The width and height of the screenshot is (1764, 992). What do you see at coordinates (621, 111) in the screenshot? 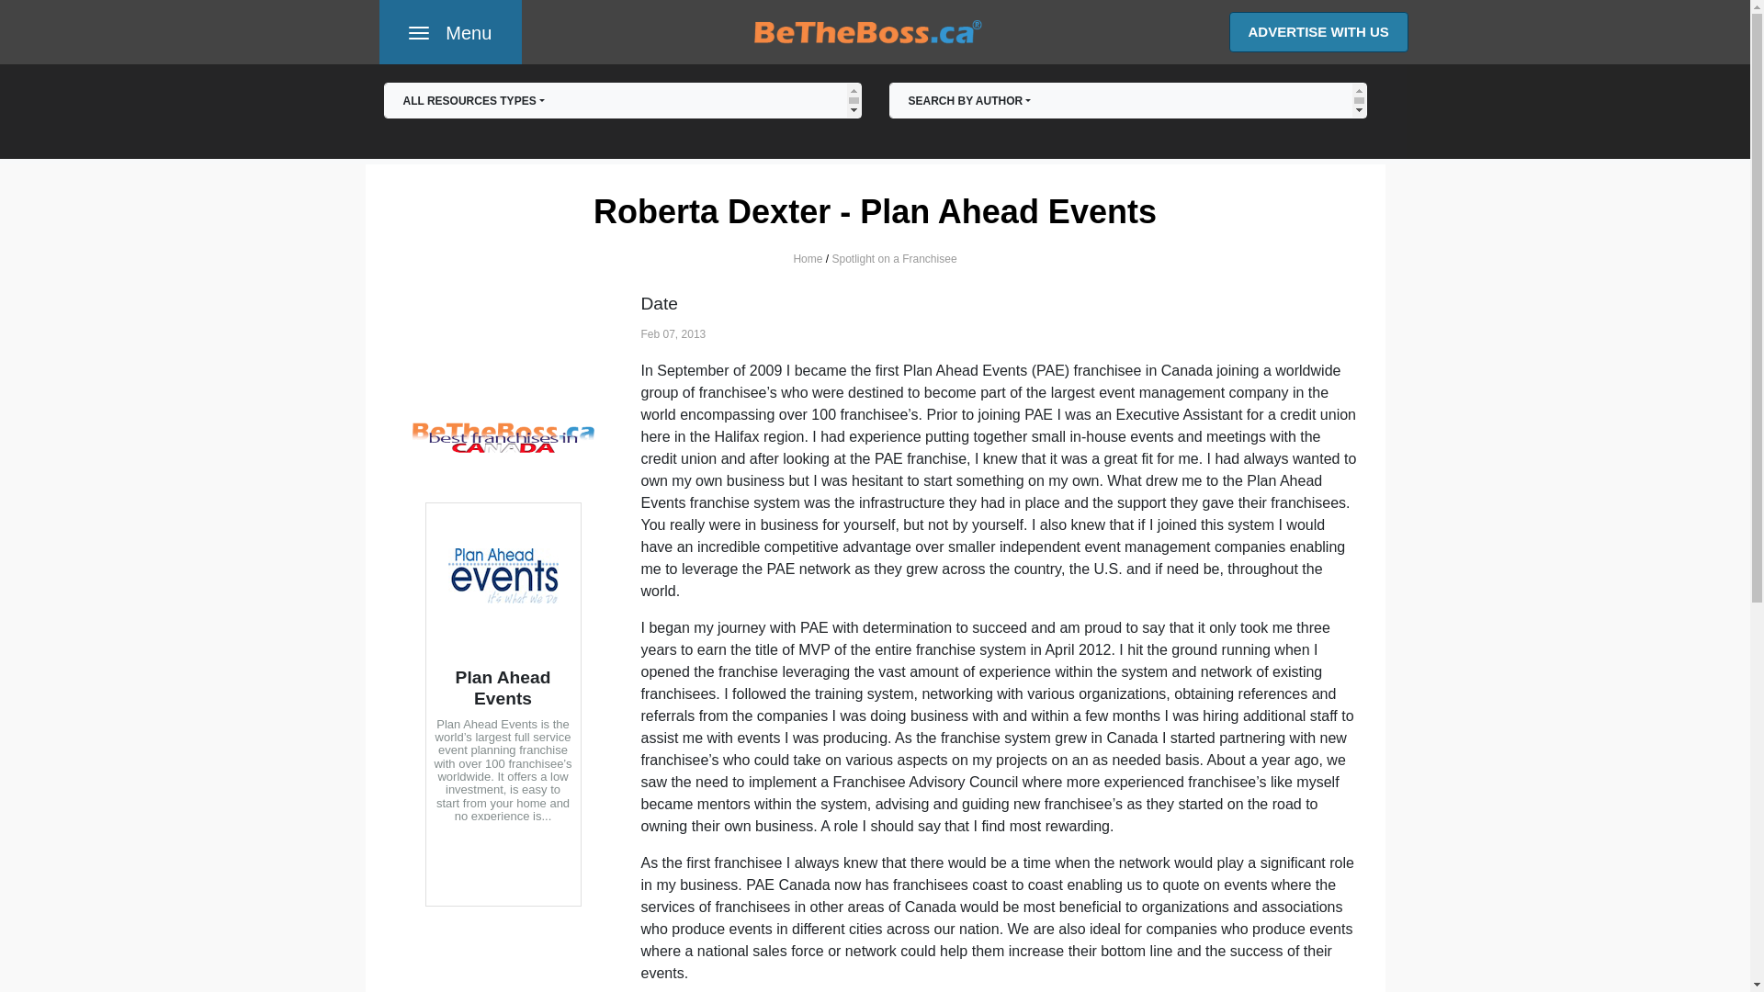
I see `ADVERTISE WITH US` at bounding box center [621, 111].